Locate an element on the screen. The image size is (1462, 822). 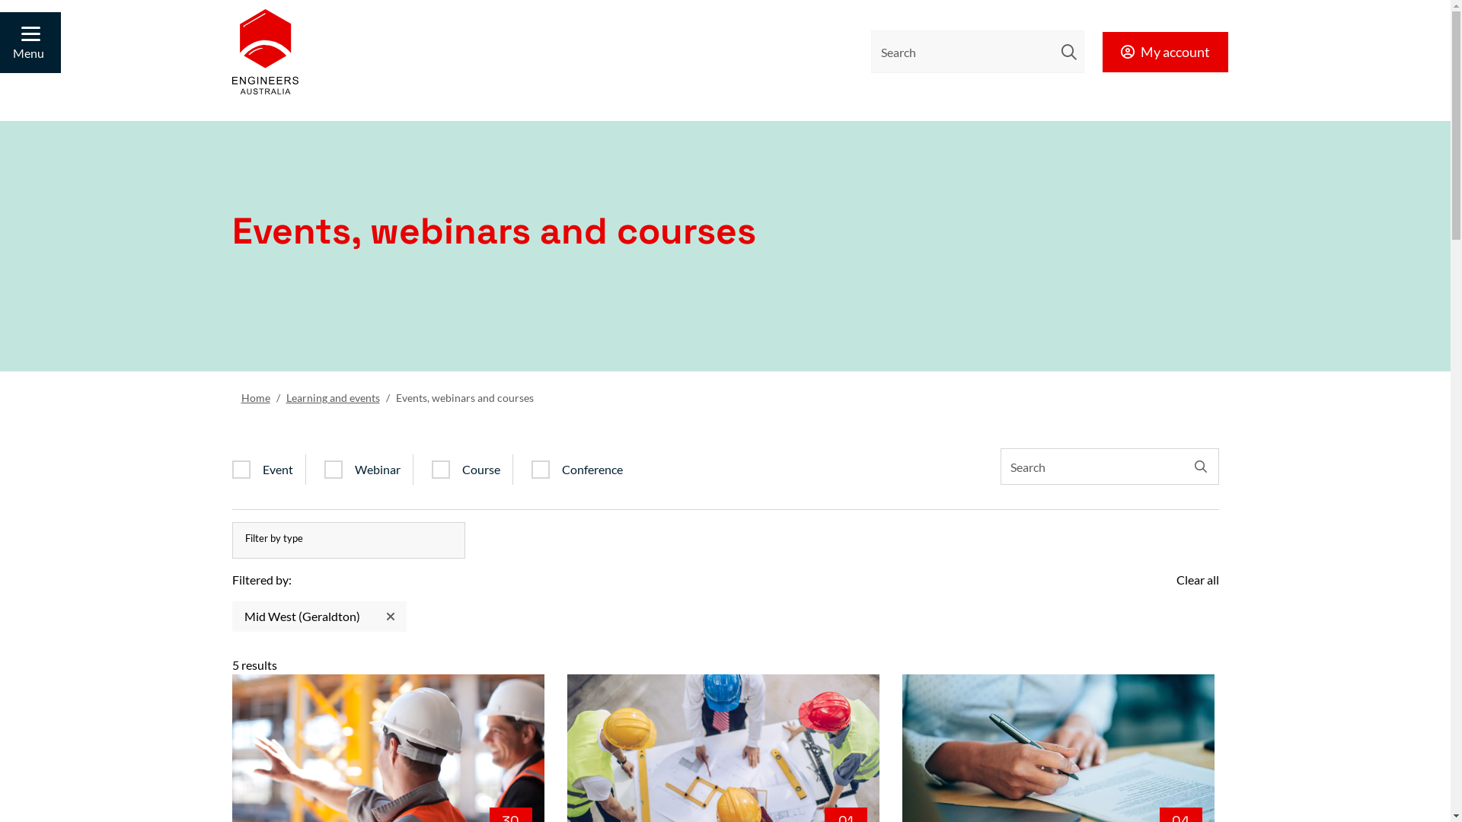
Mid West (Geraldton) is located at coordinates (318, 616).